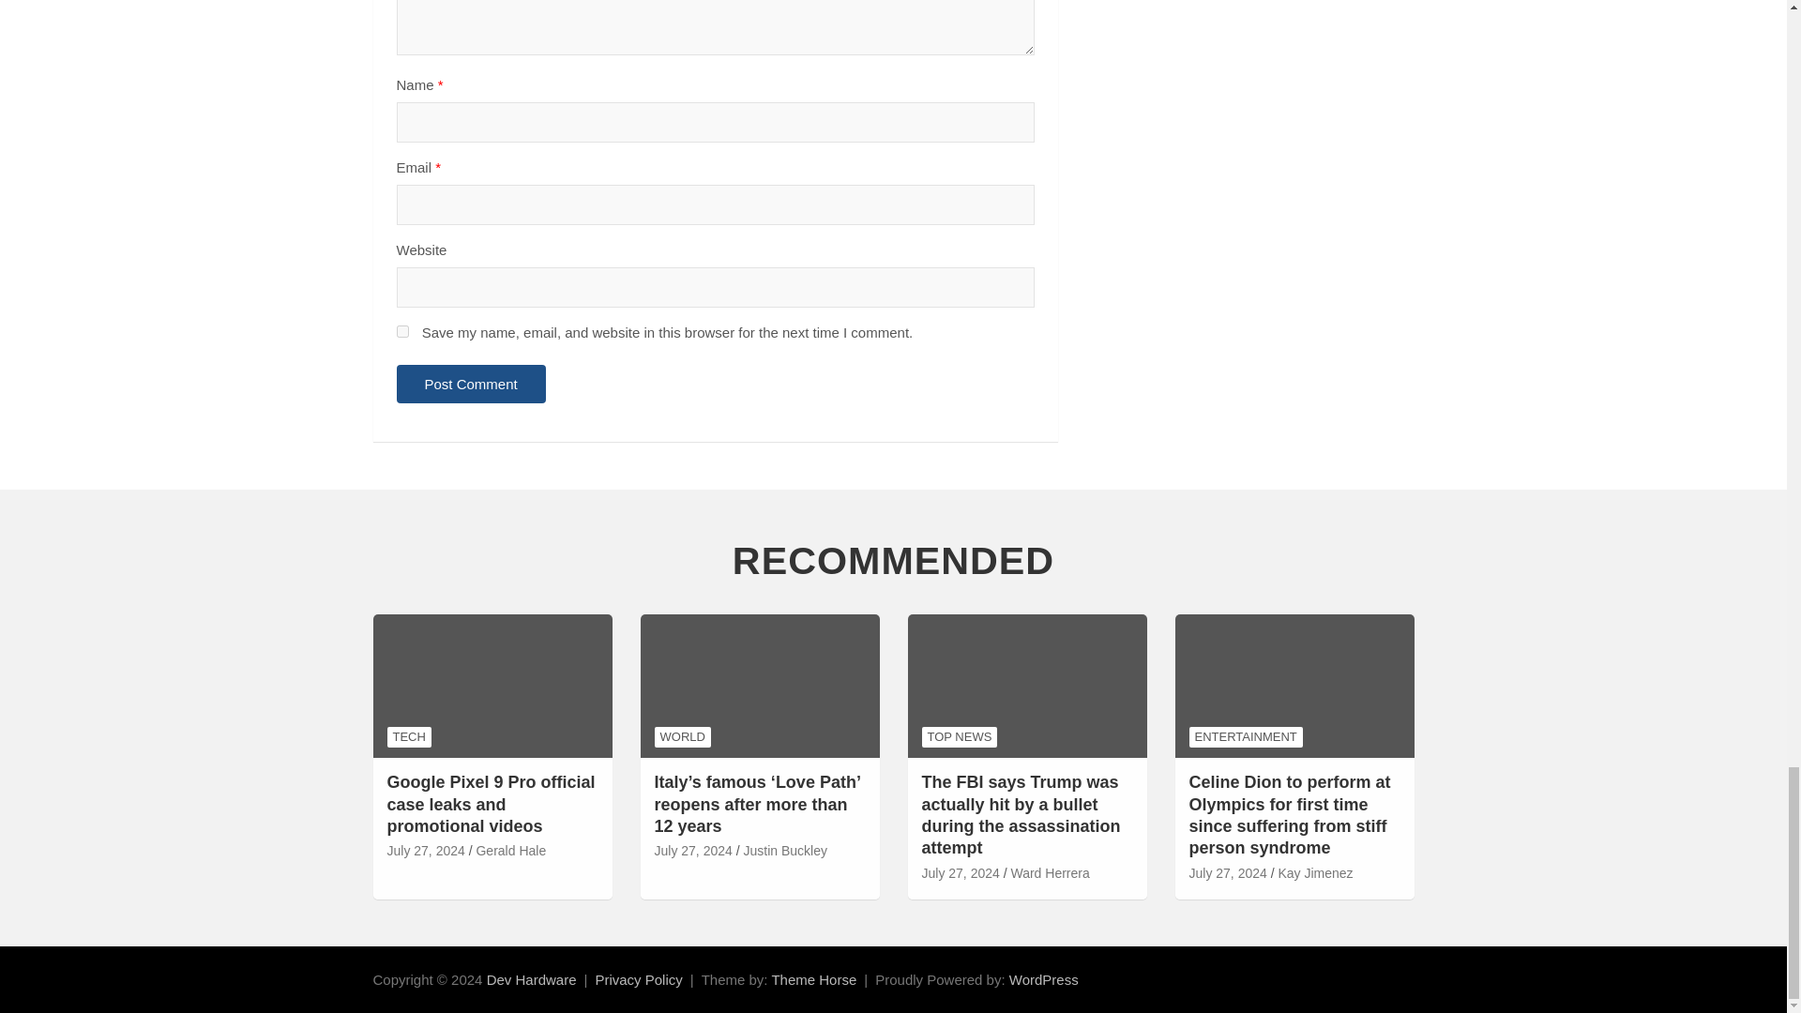 This screenshot has width=1801, height=1013. Describe the element at coordinates (401, 330) in the screenshot. I see `yes` at that location.